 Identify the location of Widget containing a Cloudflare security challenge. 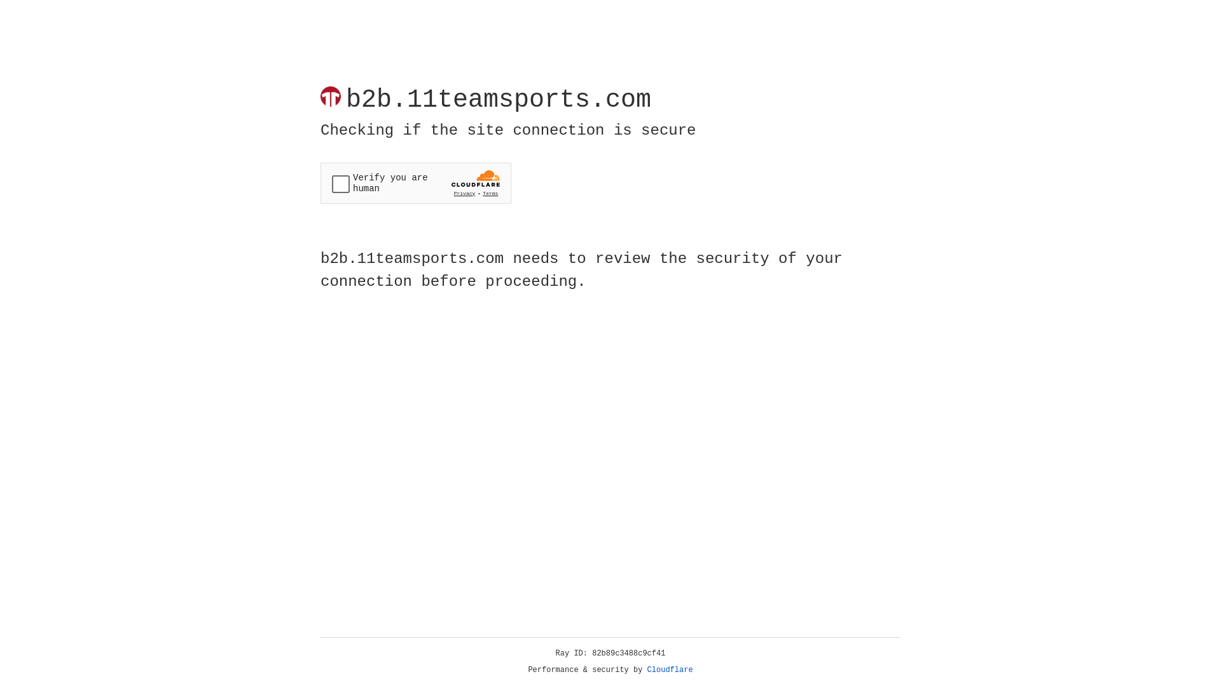
(416, 183).